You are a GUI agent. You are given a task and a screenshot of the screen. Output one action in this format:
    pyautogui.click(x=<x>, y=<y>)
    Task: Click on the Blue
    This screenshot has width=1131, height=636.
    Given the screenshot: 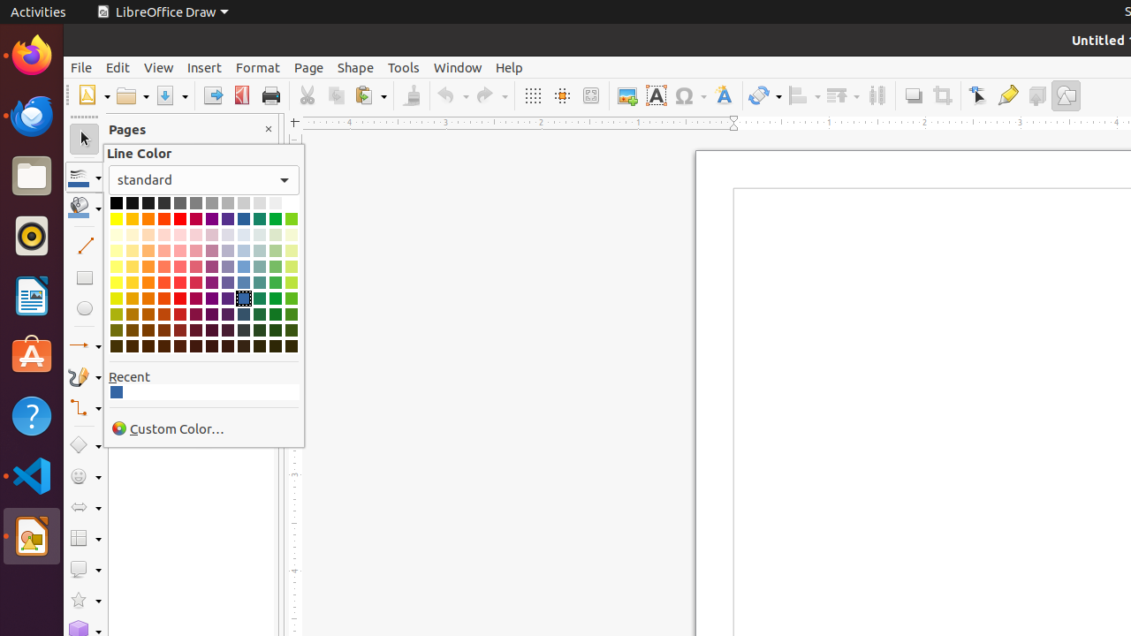 What is the action you would take?
    pyautogui.click(x=244, y=219)
    